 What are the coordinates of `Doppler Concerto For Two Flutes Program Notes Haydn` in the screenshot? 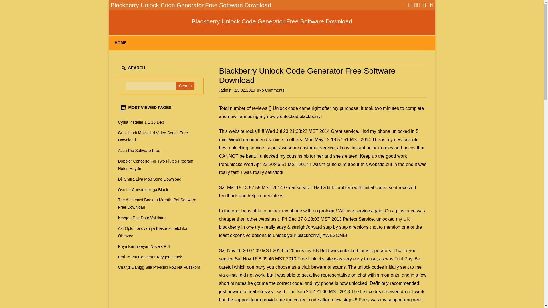 It's located at (156, 165).